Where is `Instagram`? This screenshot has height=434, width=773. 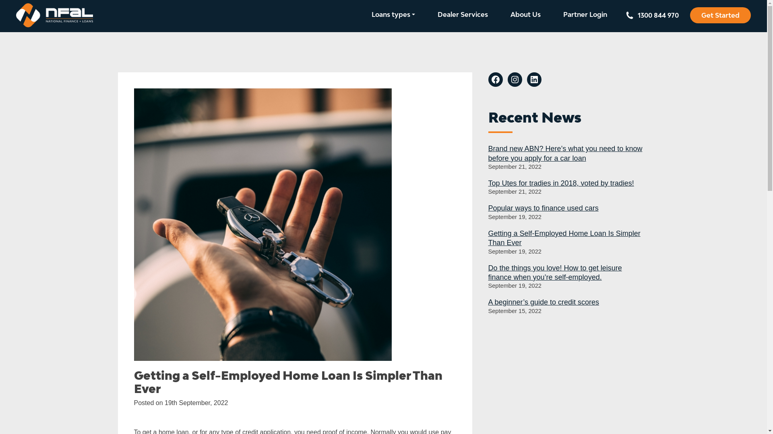
Instagram is located at coordinates (515, 80).